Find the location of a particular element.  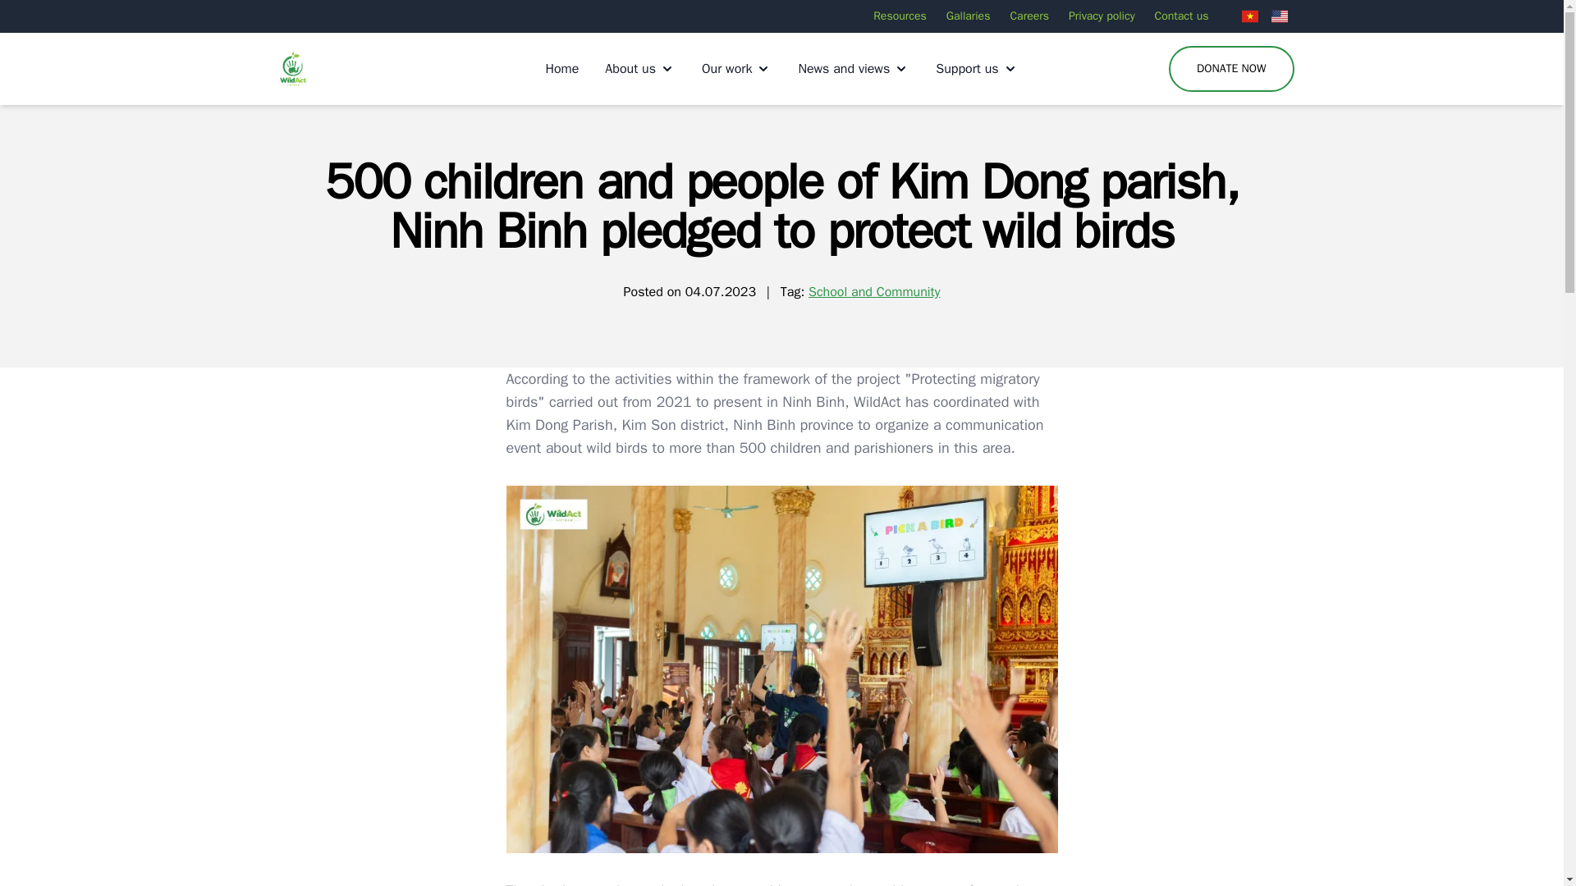

Our work is located at coordinates (736, 69).